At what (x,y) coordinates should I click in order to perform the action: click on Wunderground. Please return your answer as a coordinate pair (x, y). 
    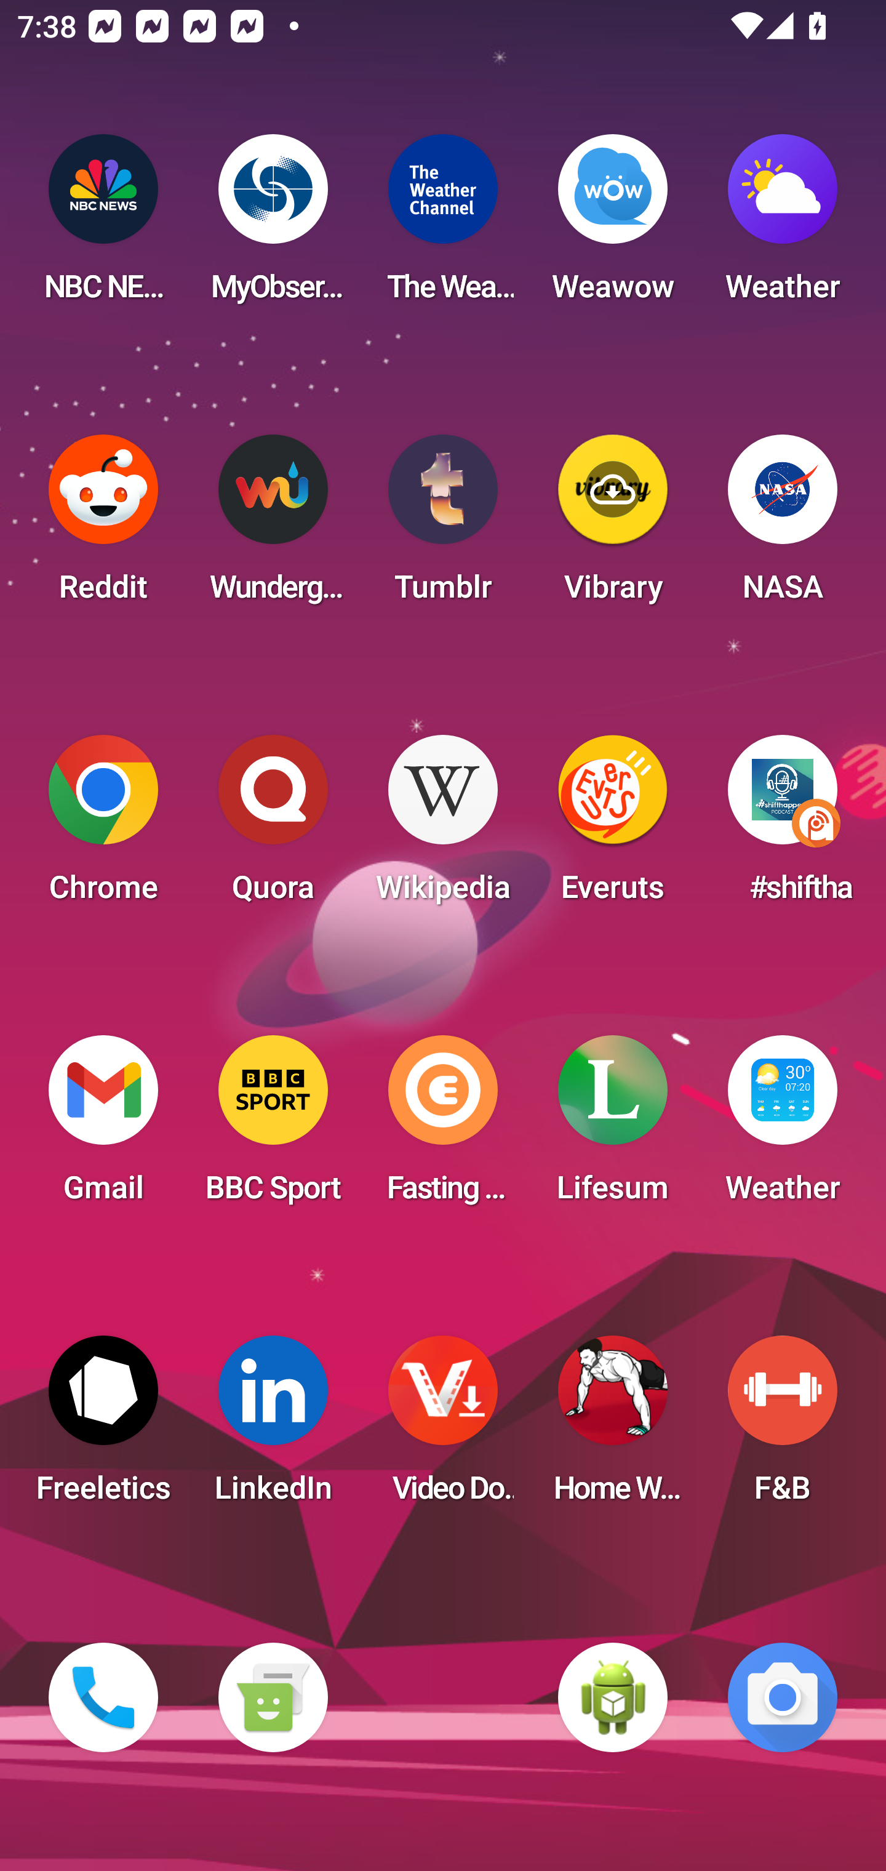
    Looking at the image, I should click on (273, 526).